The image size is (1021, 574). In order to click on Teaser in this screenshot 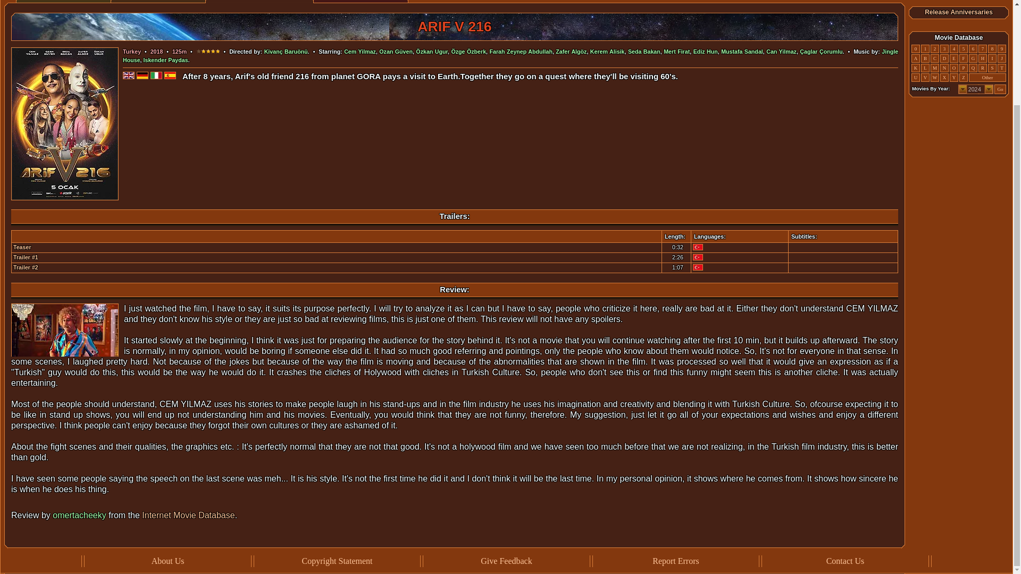, I will do `click(22, 247)`.